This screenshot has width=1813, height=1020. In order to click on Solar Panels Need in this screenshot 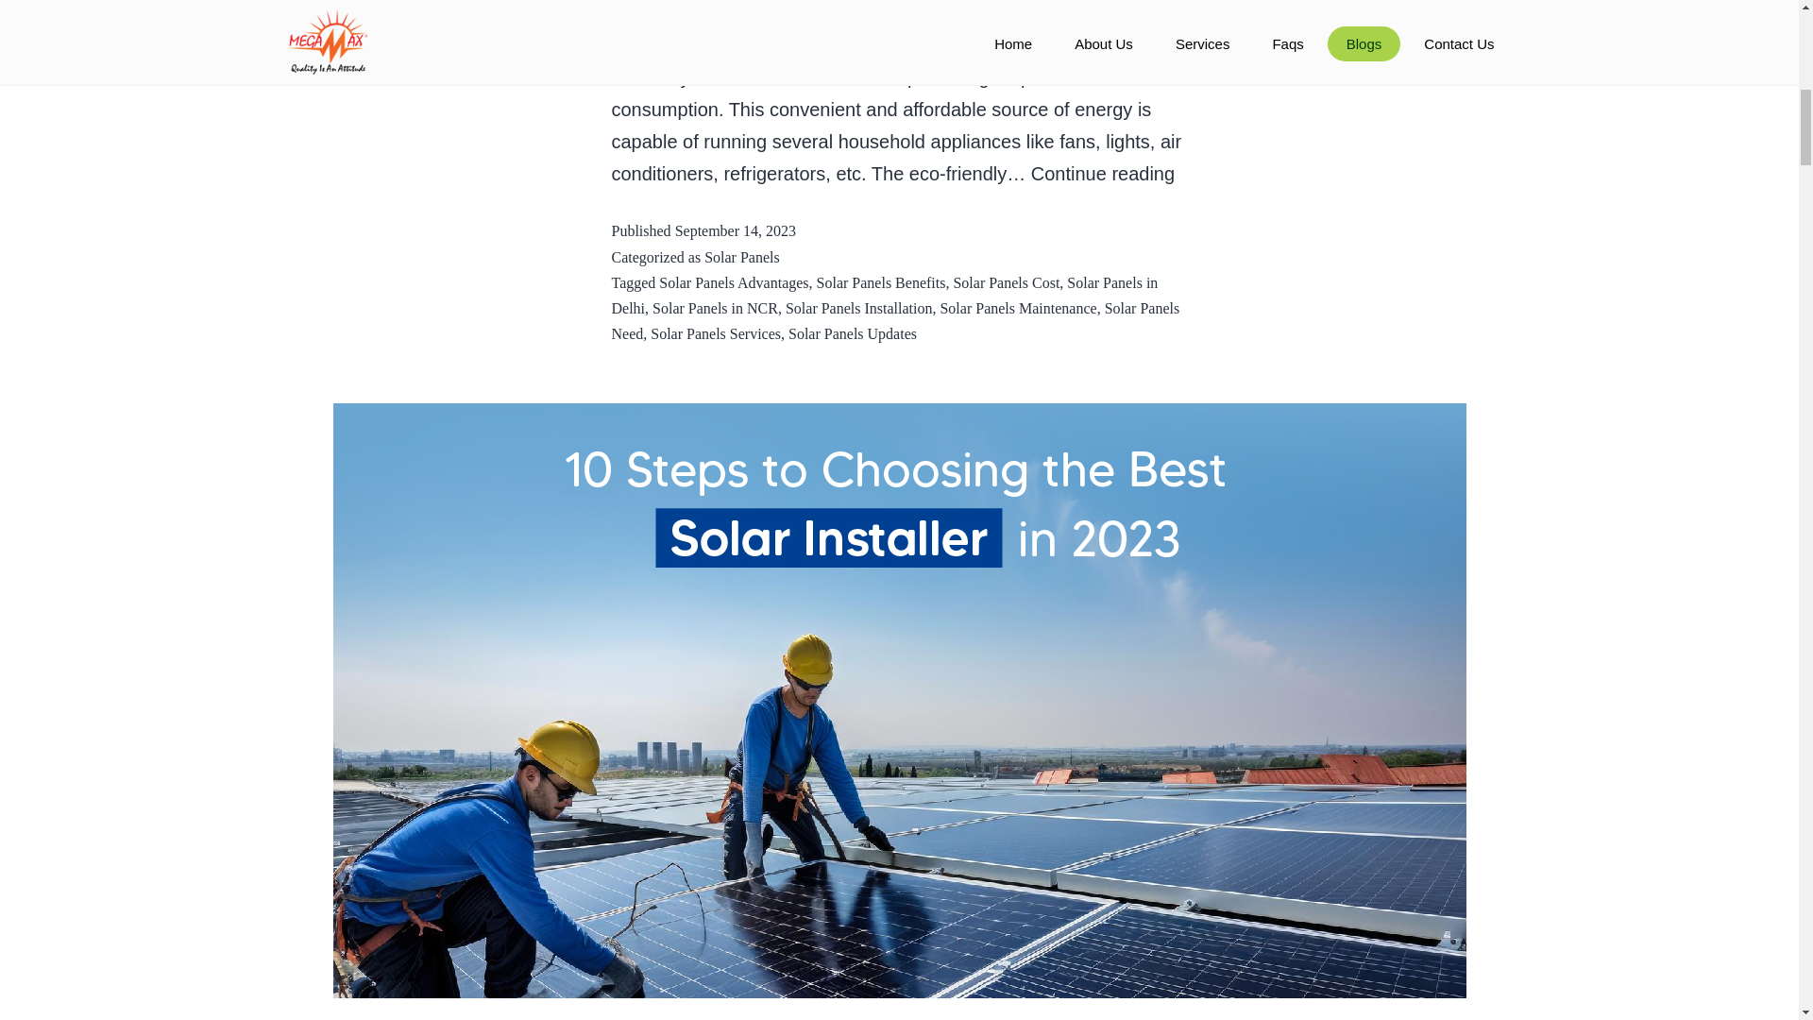, I will do `click(742, 257)`.